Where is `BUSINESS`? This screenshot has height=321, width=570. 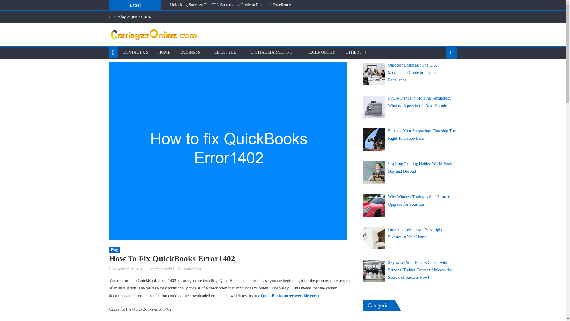 BUSINESS is located at coordinates (190, 52).